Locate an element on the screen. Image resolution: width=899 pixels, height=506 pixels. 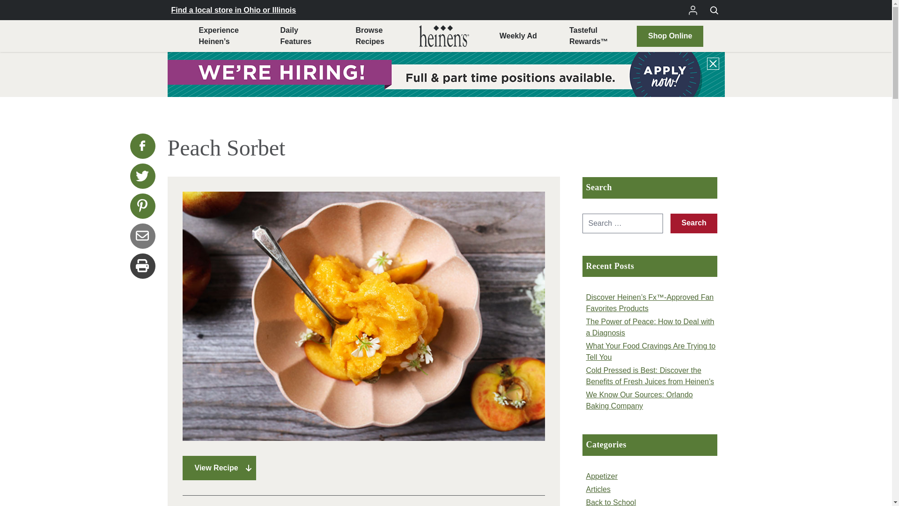
Find a local store in Ohio or Illinois is located at coordinates (234, 9).